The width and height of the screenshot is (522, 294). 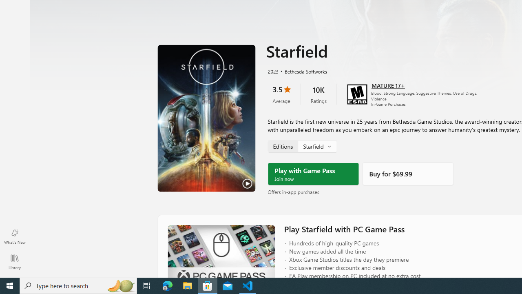 What do you see at coordinates (15, 236) in the screenshot?
I see `What's New` at bounding box center [15, 236].